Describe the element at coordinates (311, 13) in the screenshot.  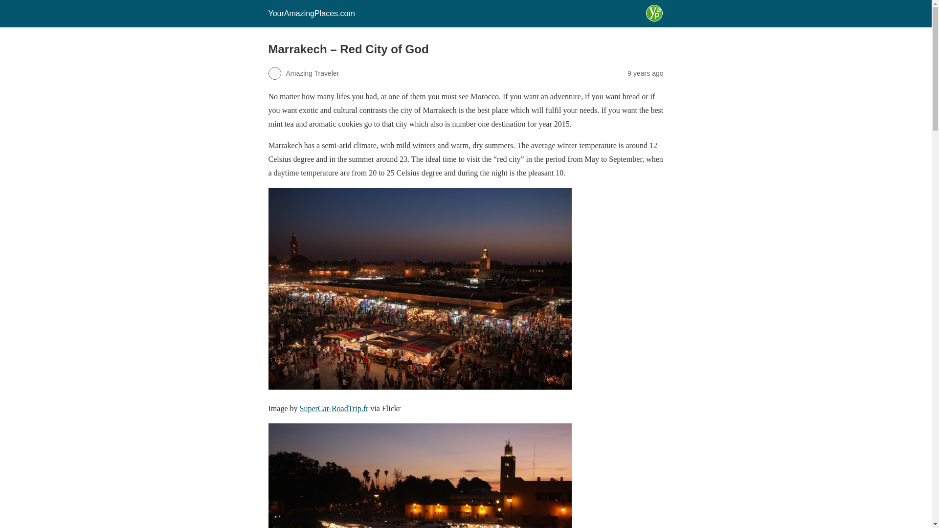
I see `YourAmazingPlaces.com` at that location.